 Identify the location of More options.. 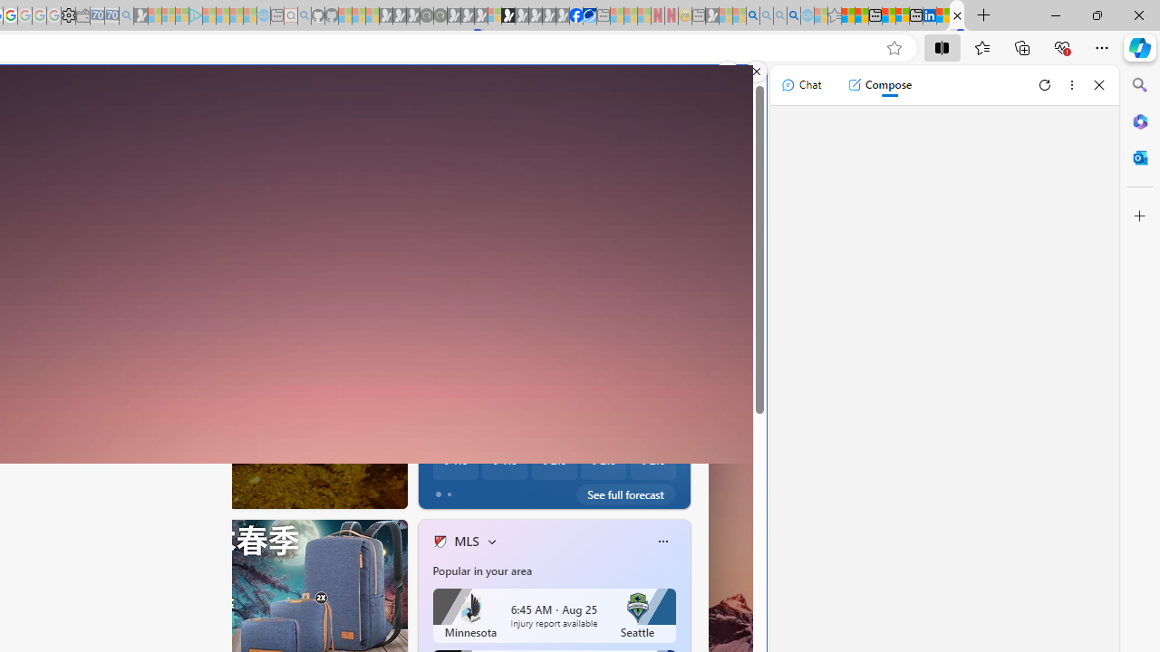
(728, 72).